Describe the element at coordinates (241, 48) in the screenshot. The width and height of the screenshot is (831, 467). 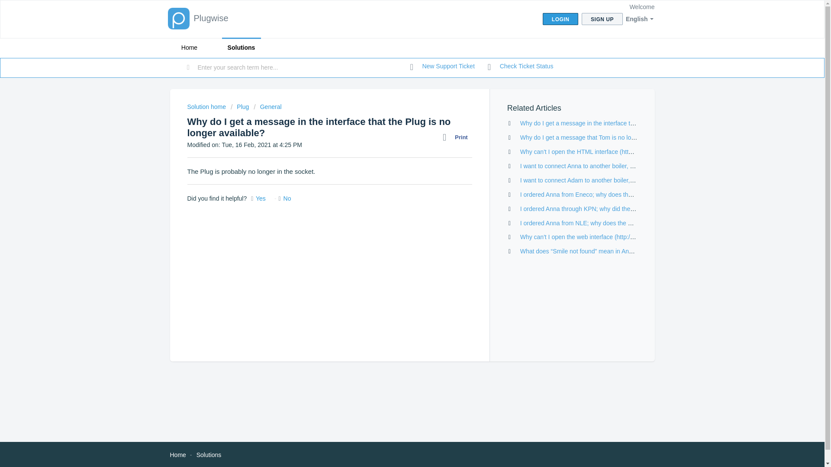
I see `Solutions` at that location.